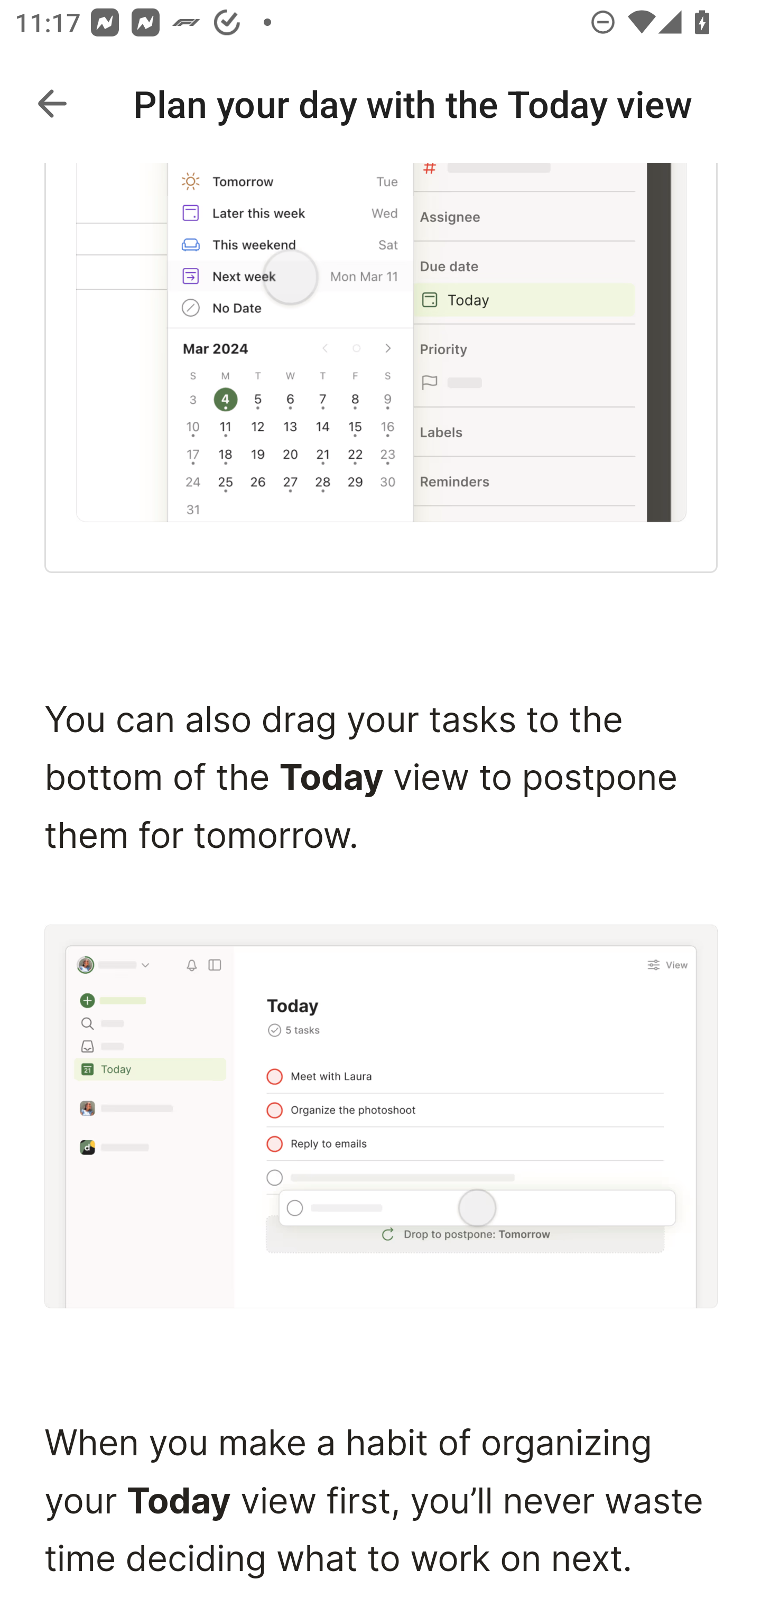  Describe the element at coordinates (380, 343) in the screenshot. I see `clearup-day-web.png` at that location.